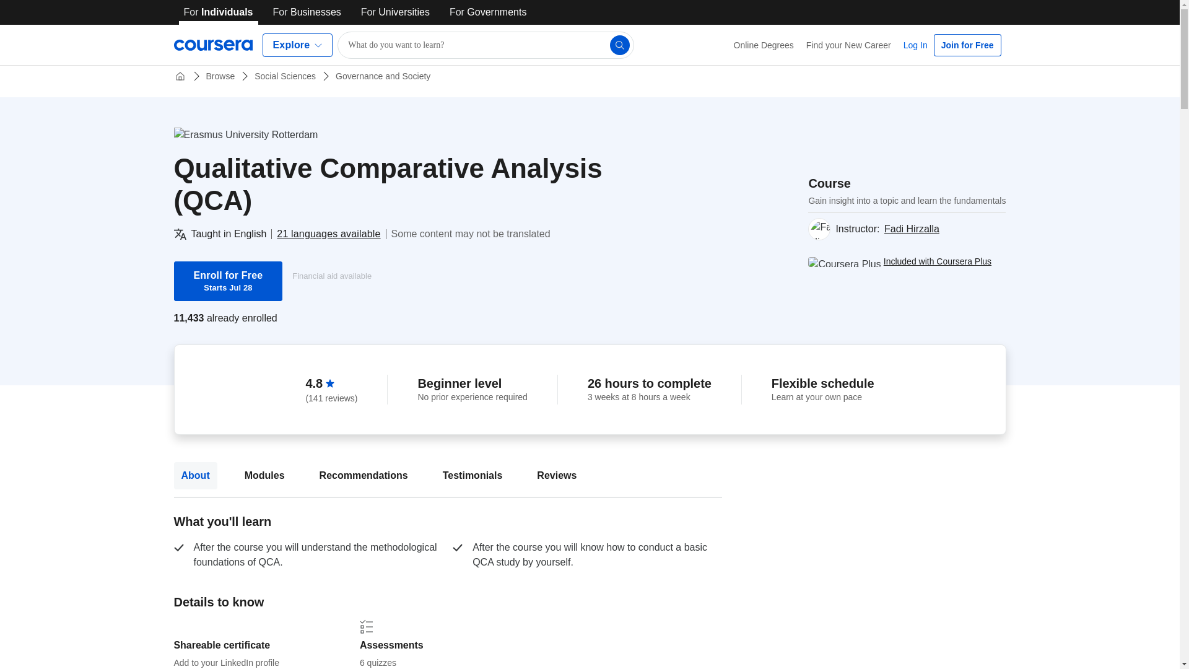  Describe the element at coordinates (395, 12) in the screenshot. I see `For Universities` at that location.